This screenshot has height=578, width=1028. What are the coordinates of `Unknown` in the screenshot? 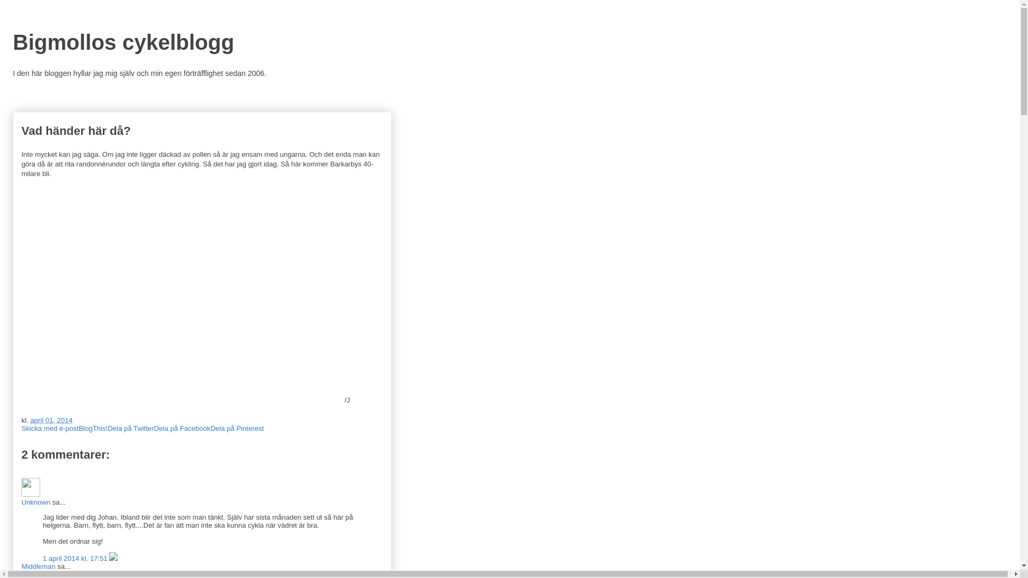 It's located at (31, 487).